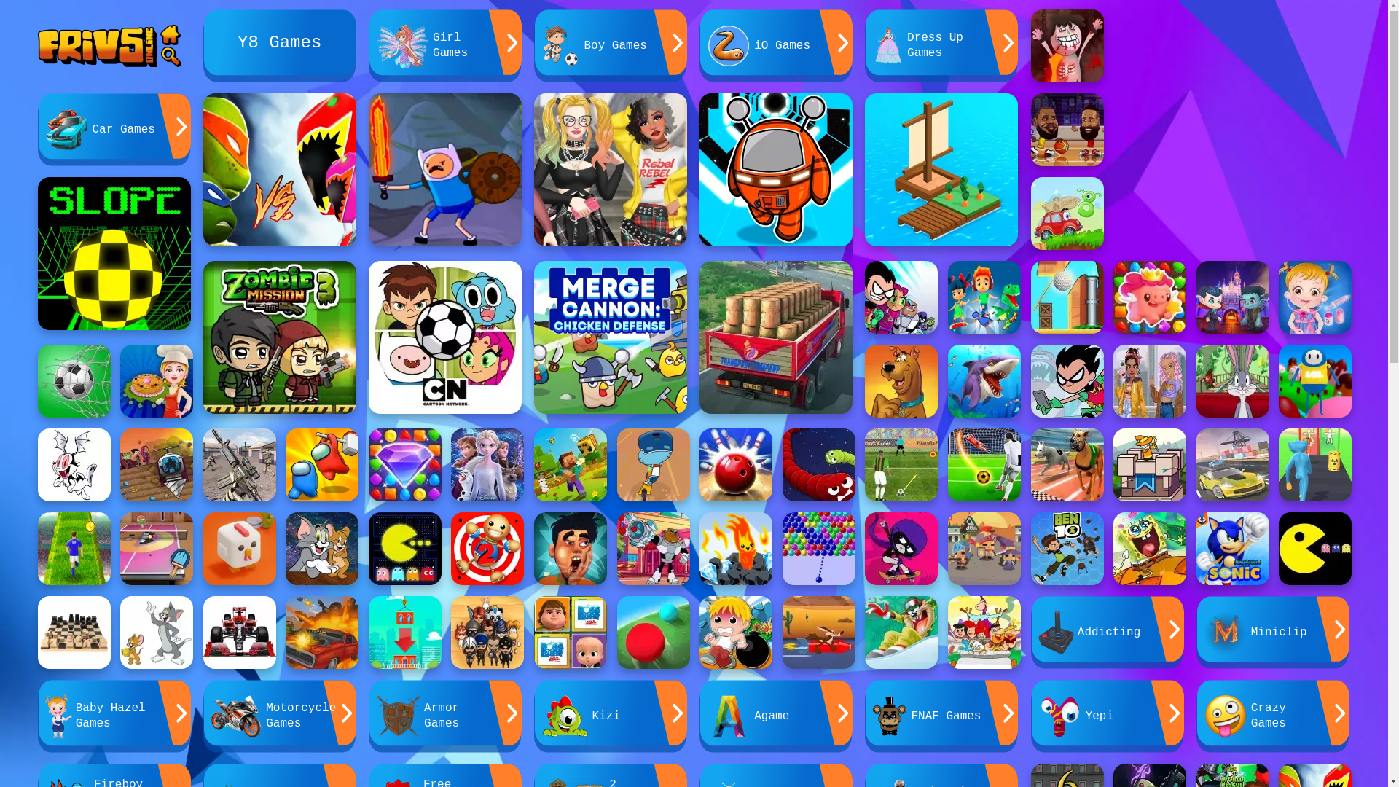 Image resolution: width=1399 pixels, height=787 pixels. Describe the element at coordinates (445, 46) in the screenshot. I see `Girl Games` at that location.